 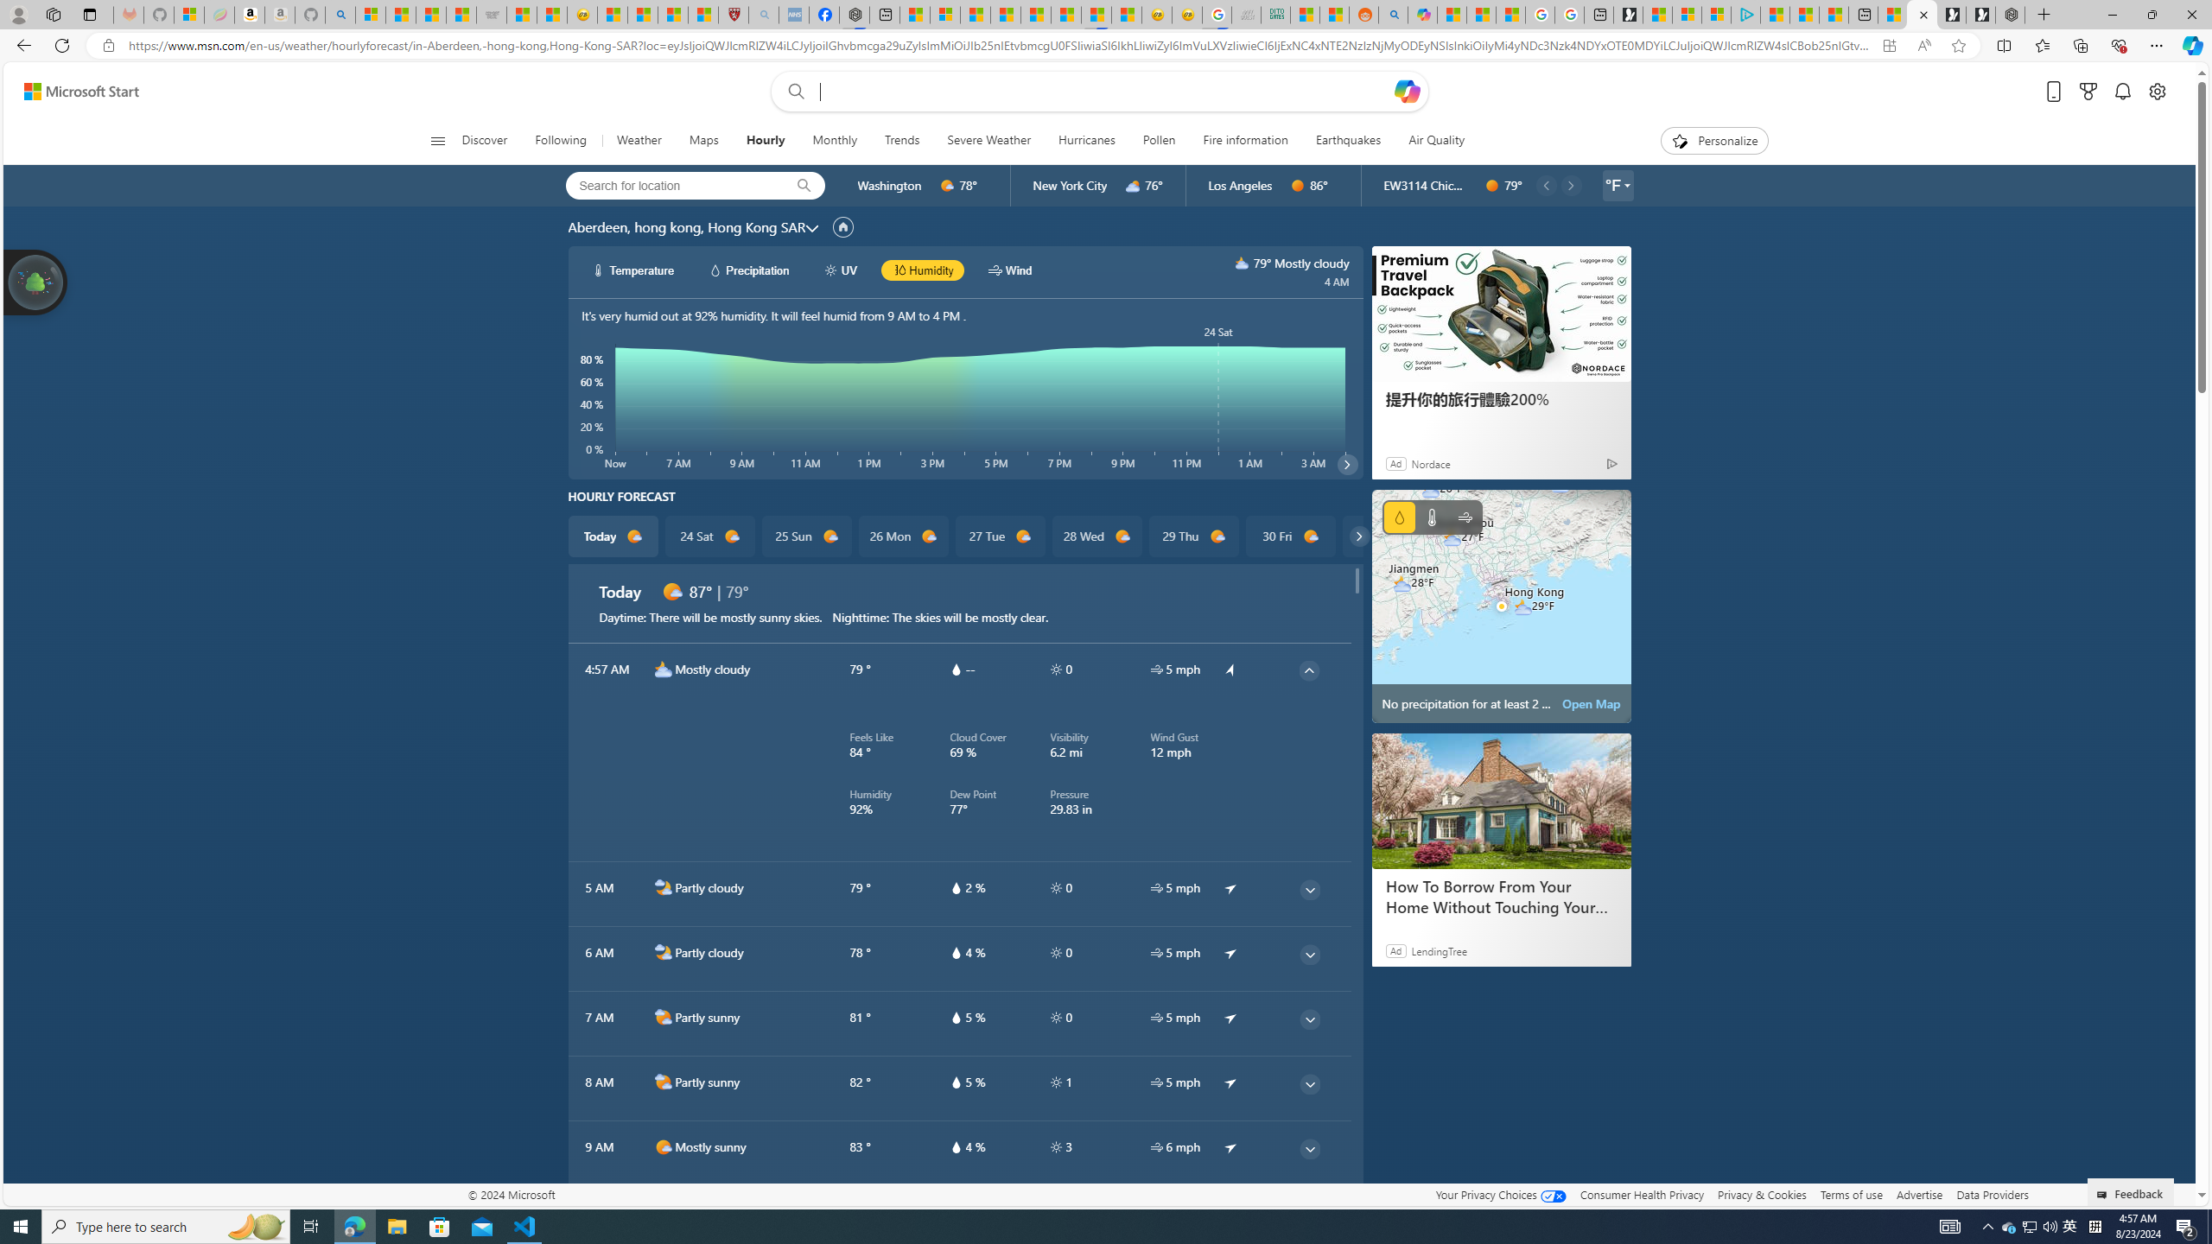 What do you see at coordinates (1159, 141) in the screenshot?
I see `Pollen` at bounding box center [1159, 141].